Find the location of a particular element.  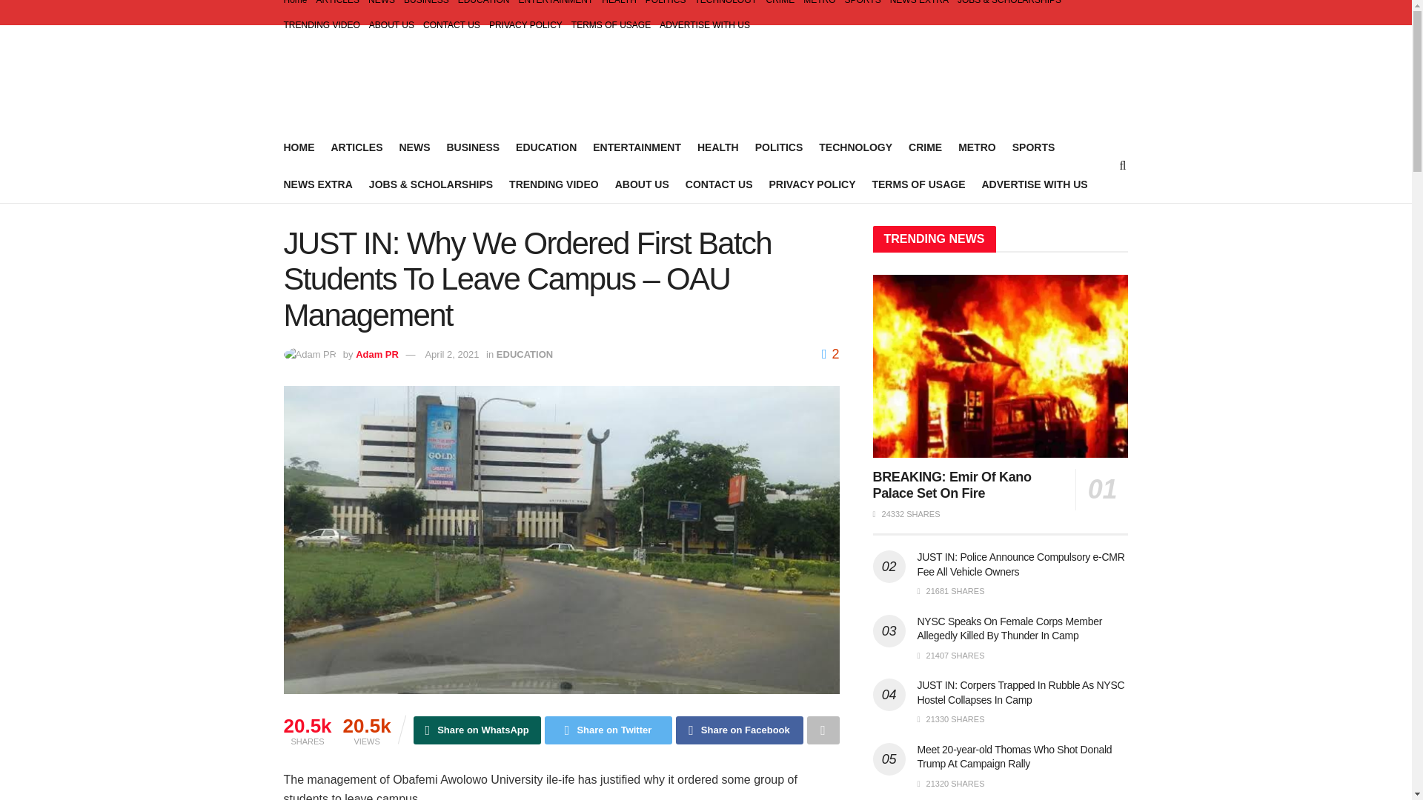

PRIVACY POLICY is located at coordinates (525, 25).